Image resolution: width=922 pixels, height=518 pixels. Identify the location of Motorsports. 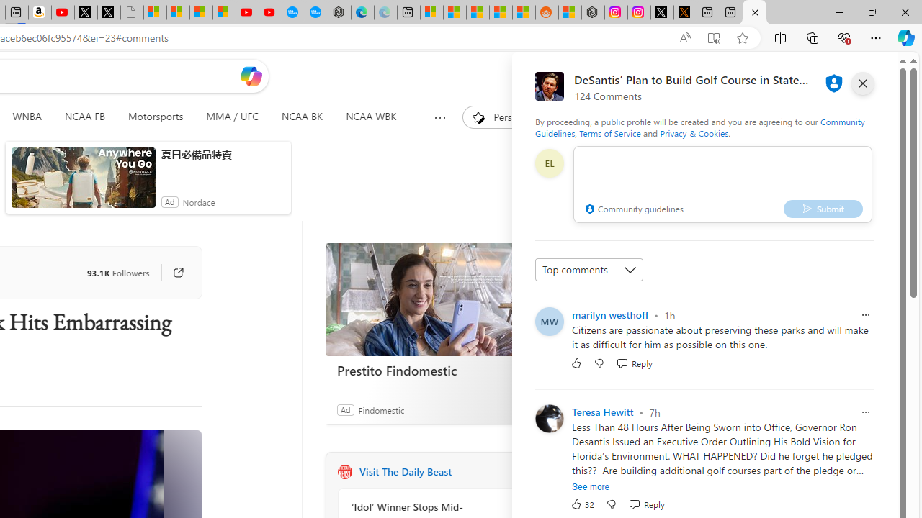
(156, 117).